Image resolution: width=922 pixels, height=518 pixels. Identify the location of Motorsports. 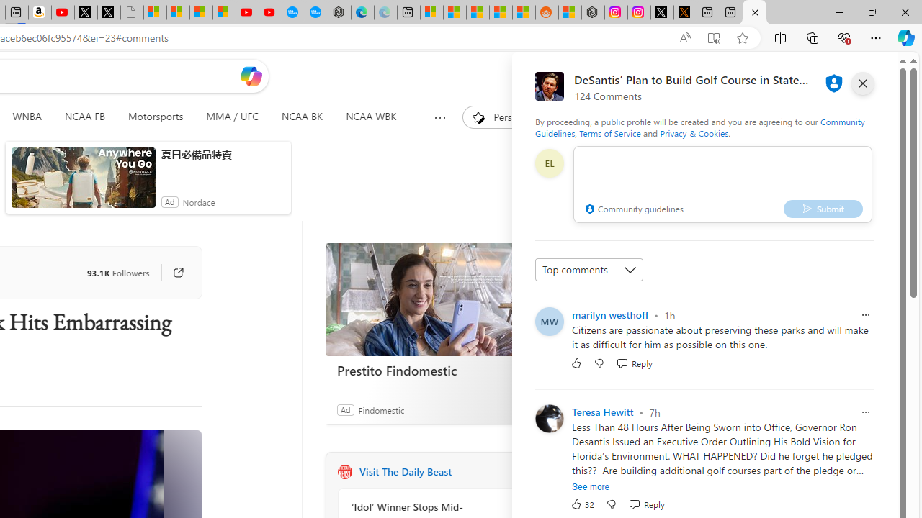
(156, 117).